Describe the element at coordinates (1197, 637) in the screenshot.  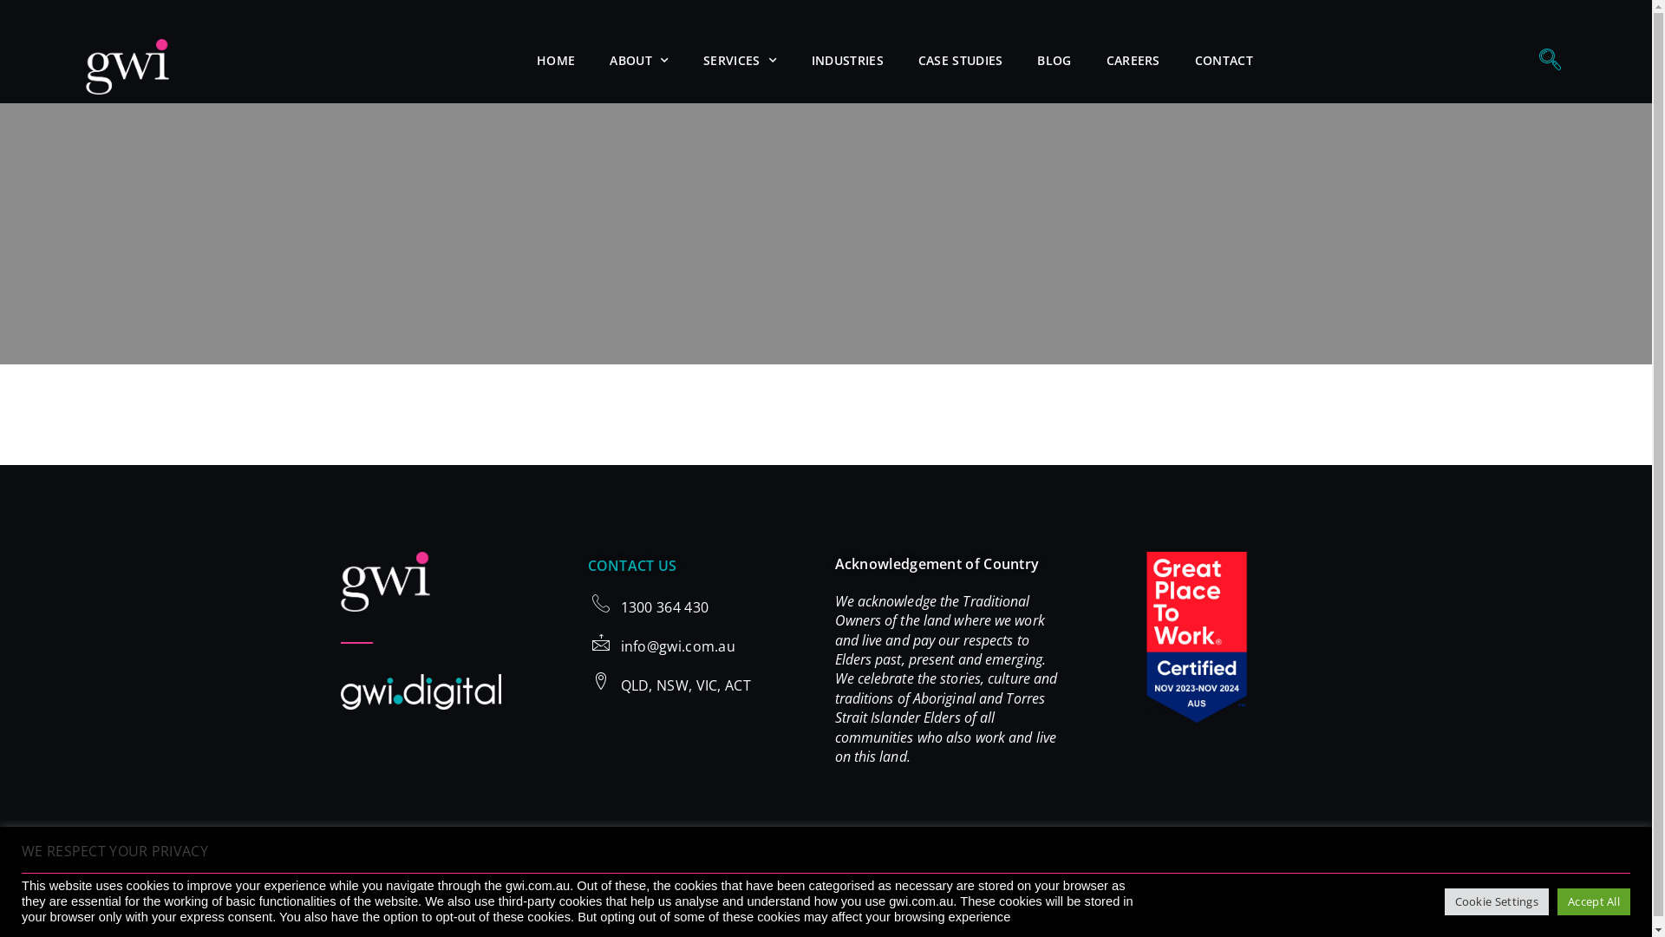
I see `GWI_2023_Certification_Badge` at that location.